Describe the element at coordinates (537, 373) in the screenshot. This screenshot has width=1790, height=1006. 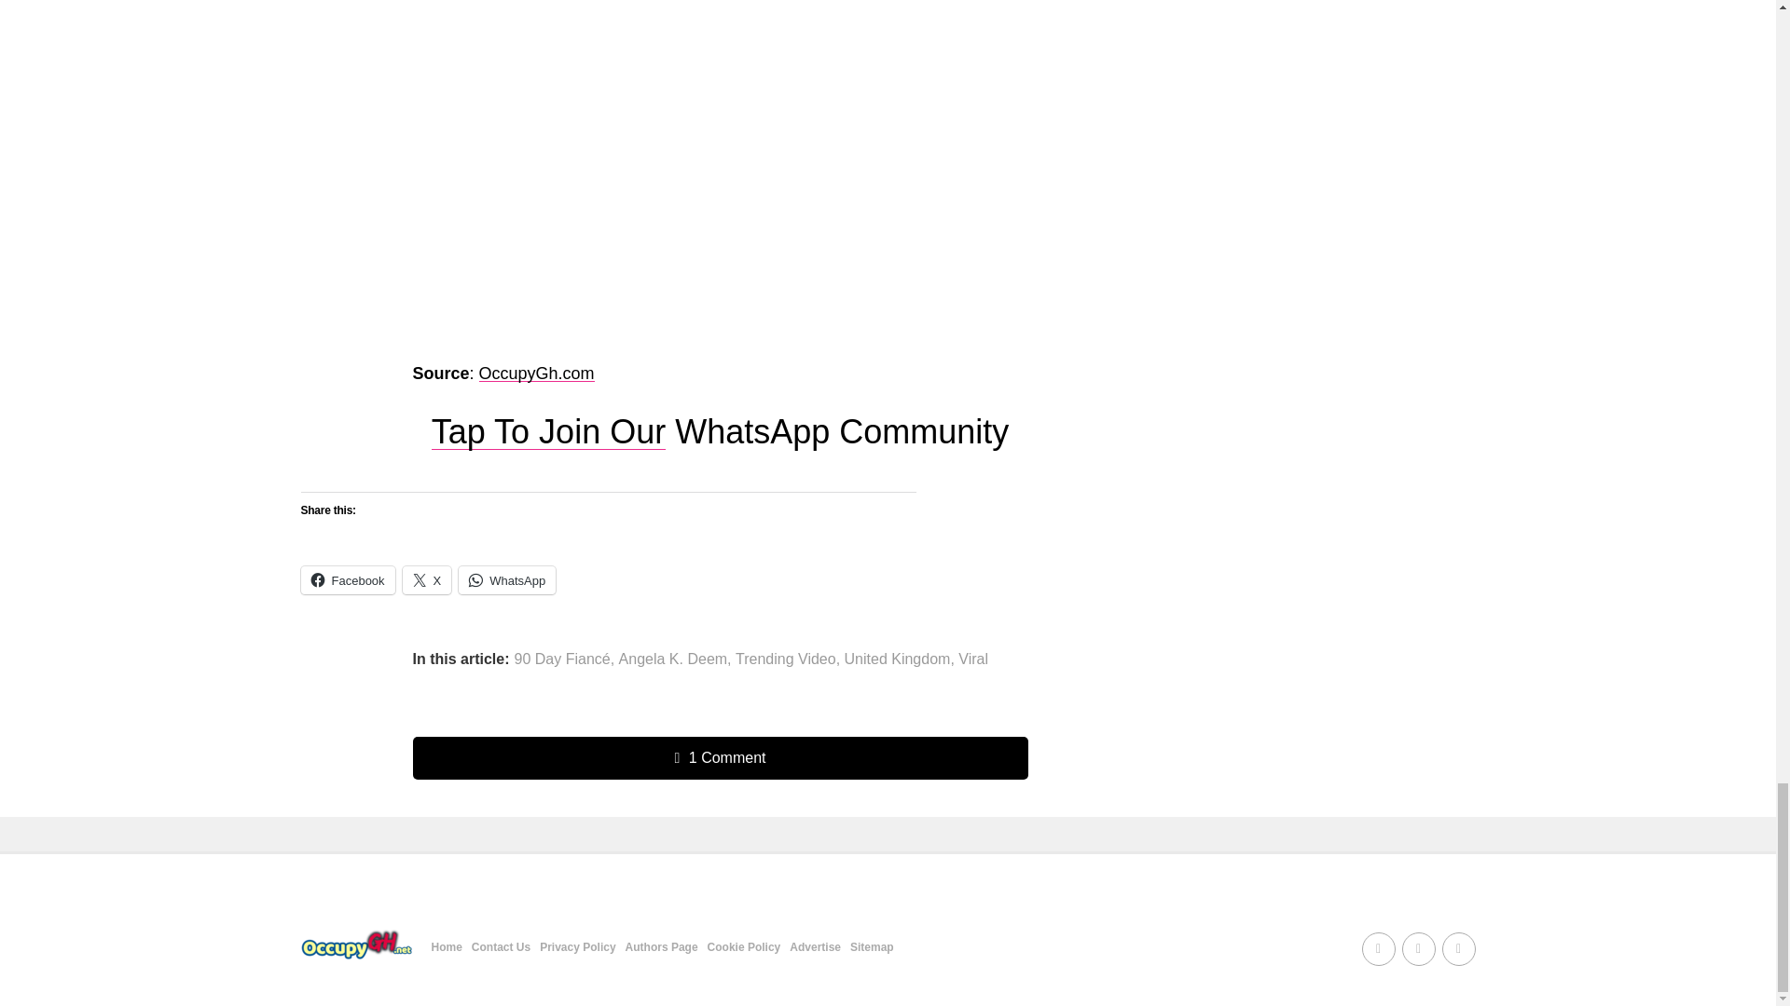
I see `OccupyGh.com` at that location.